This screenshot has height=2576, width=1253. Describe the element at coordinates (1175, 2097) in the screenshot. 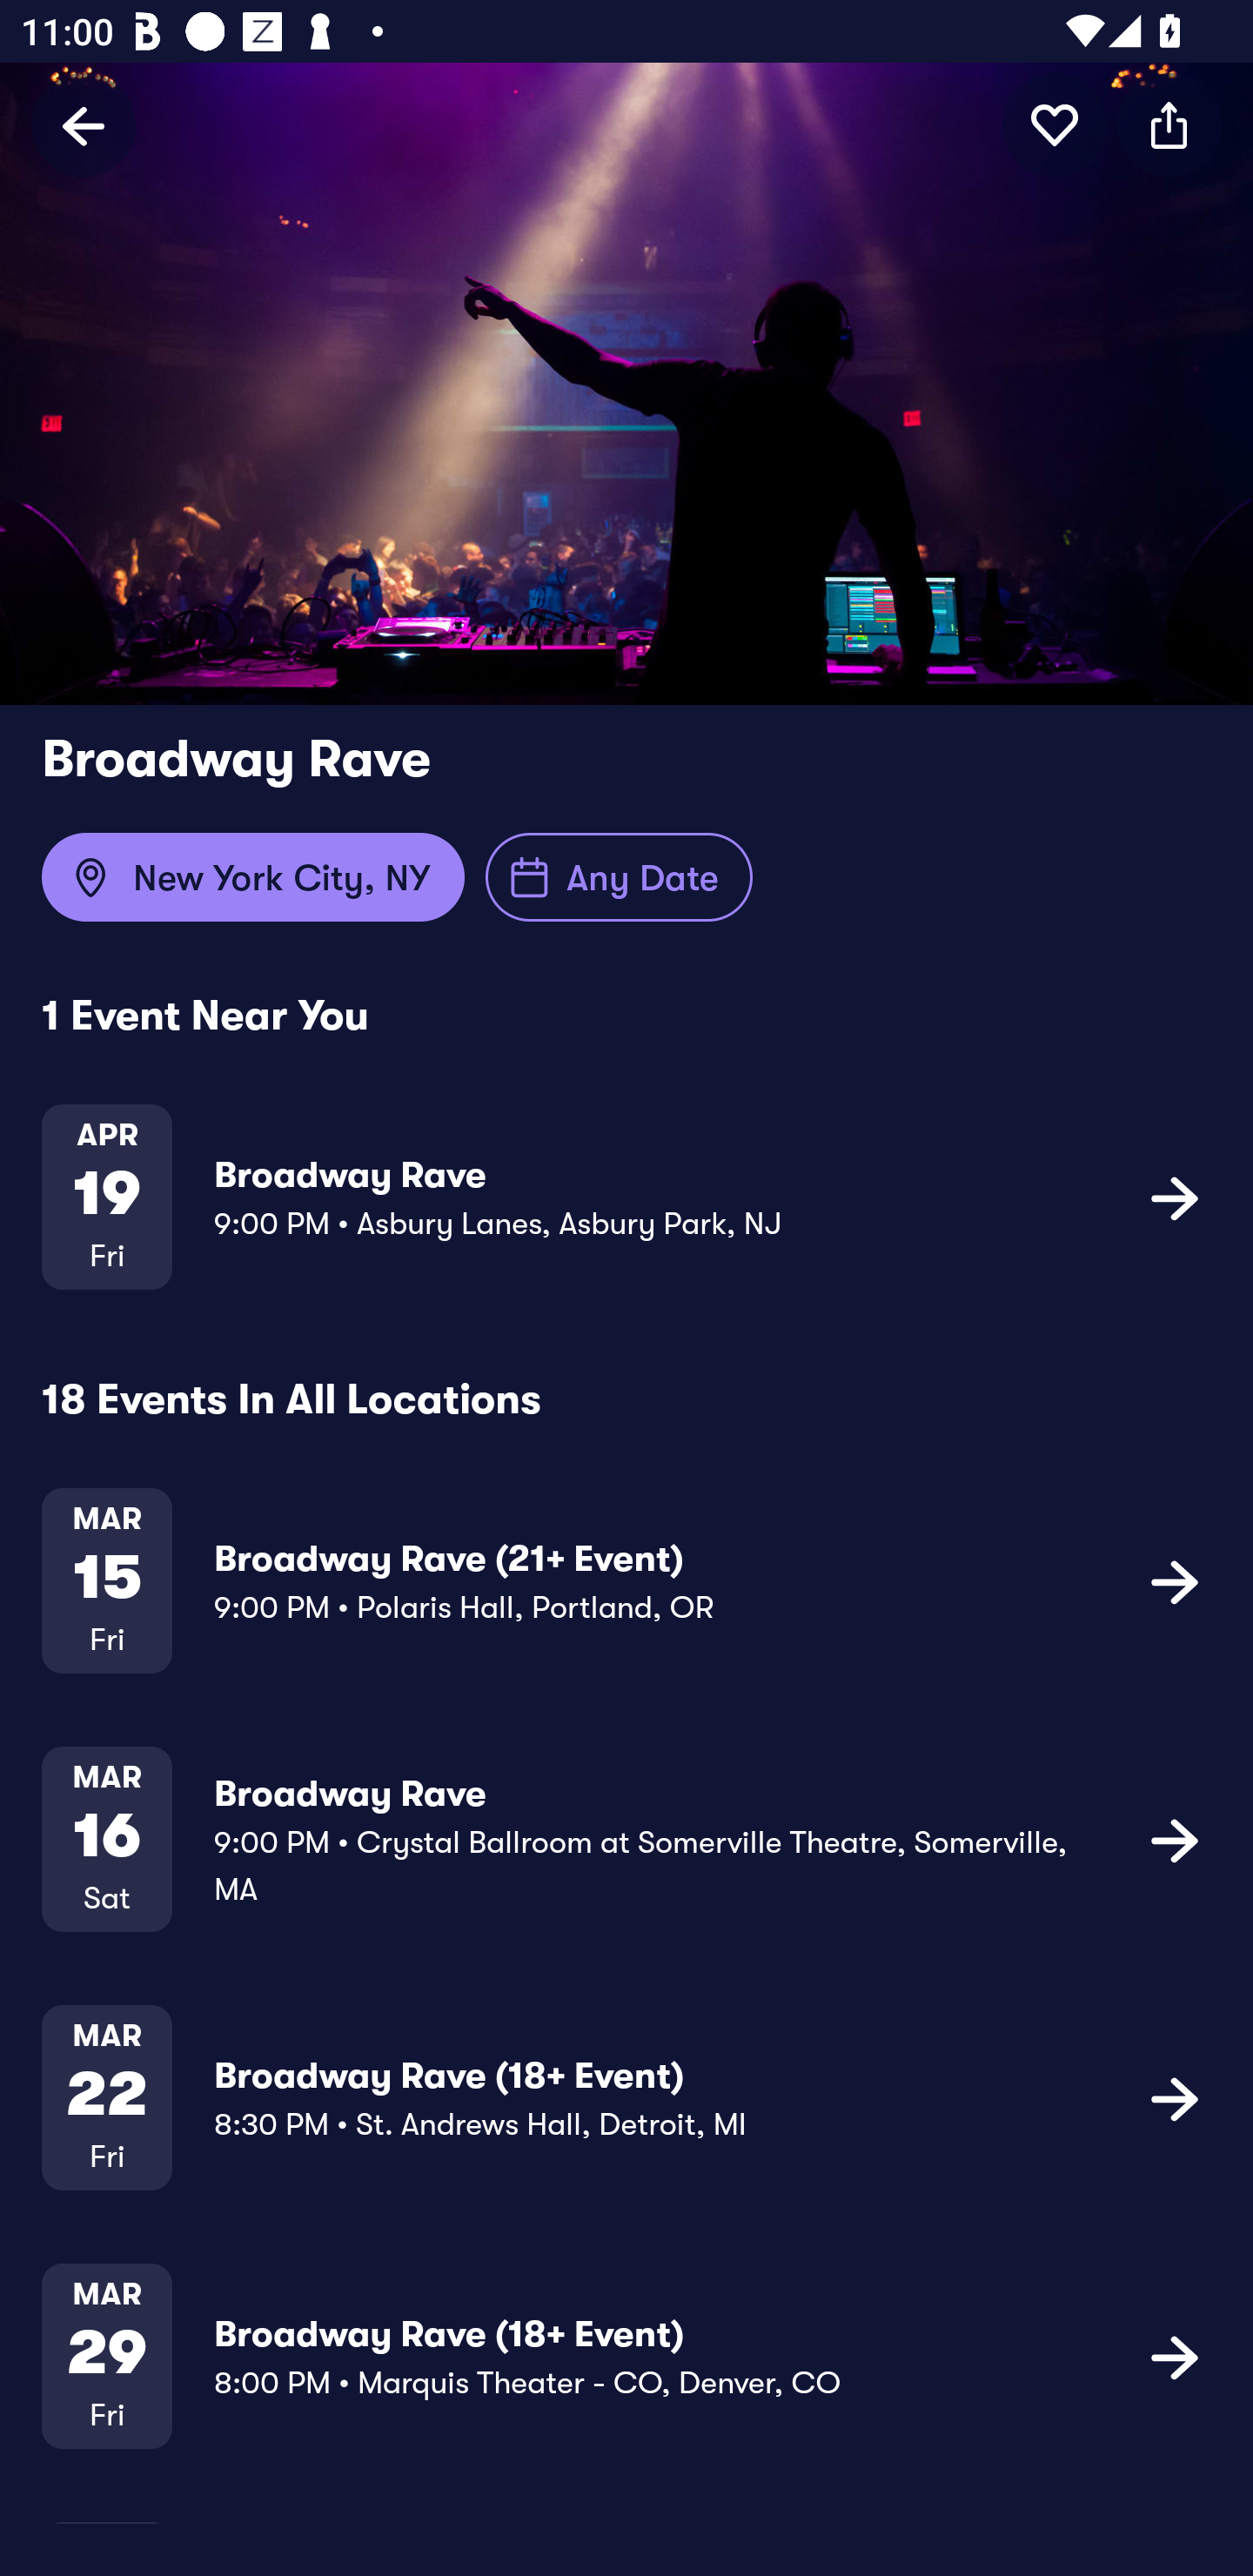

I see `icon button` at that location.